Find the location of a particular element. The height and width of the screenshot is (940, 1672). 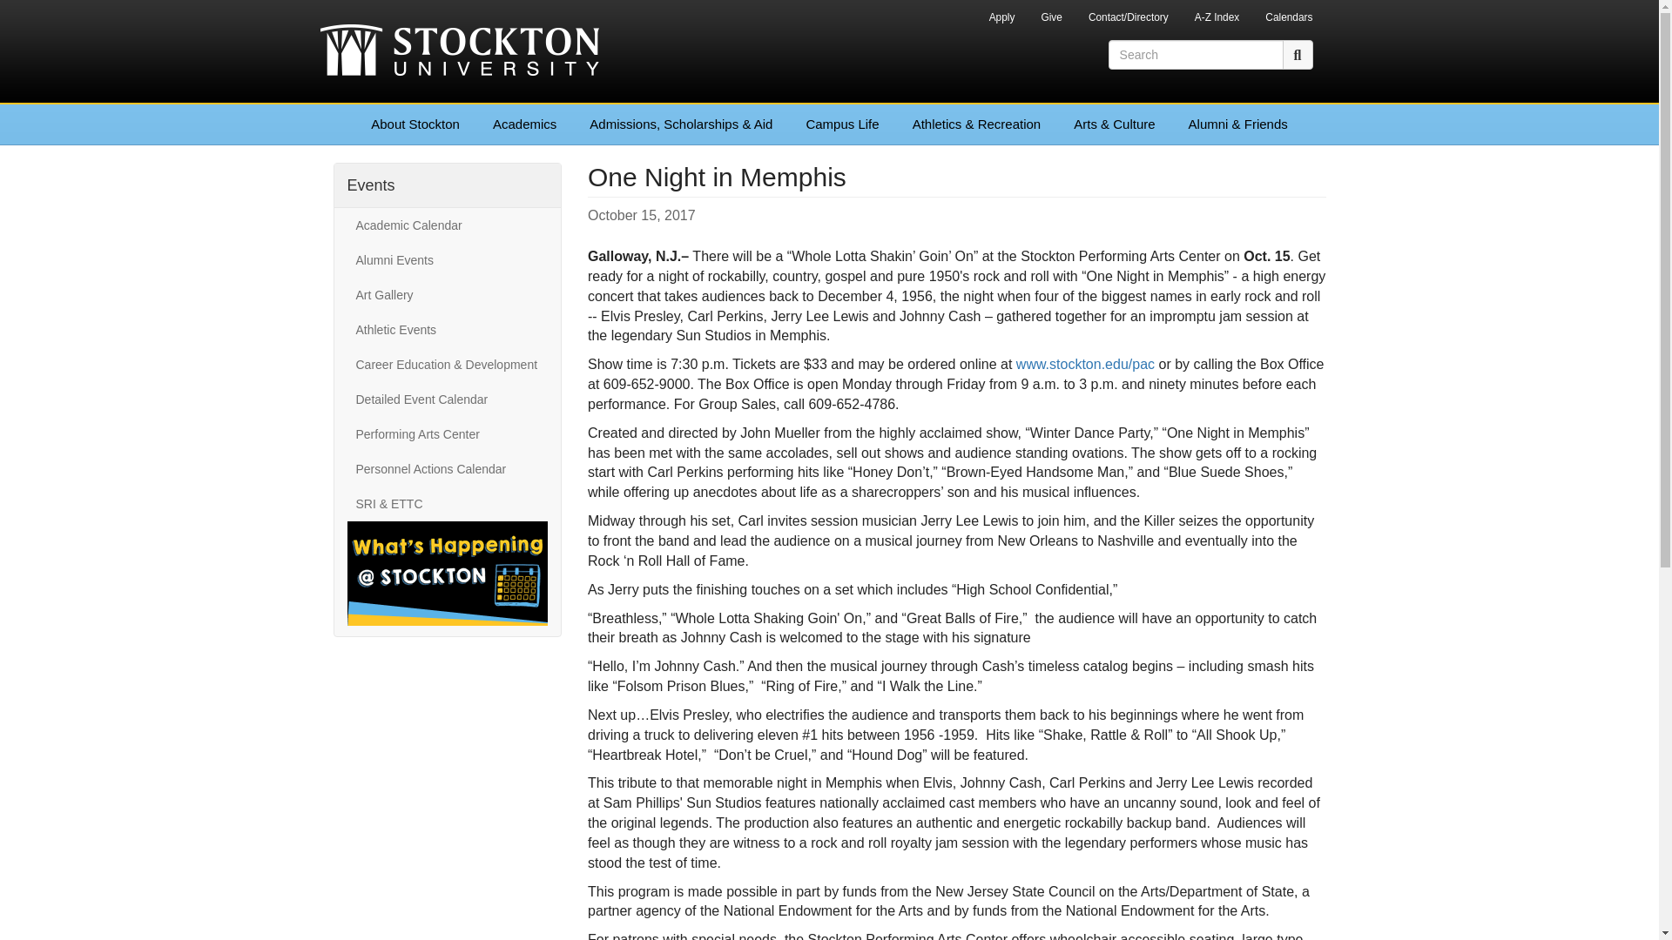

Art Gallery is located at coordinates (447, 294).